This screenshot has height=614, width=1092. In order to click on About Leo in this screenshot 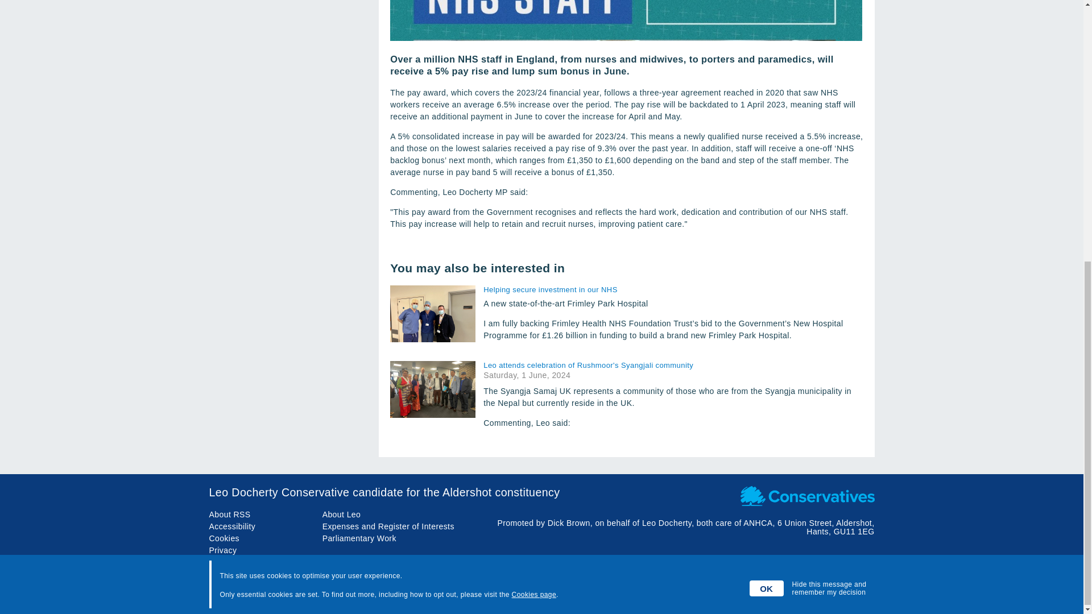, I will do `click(341, 514)`.